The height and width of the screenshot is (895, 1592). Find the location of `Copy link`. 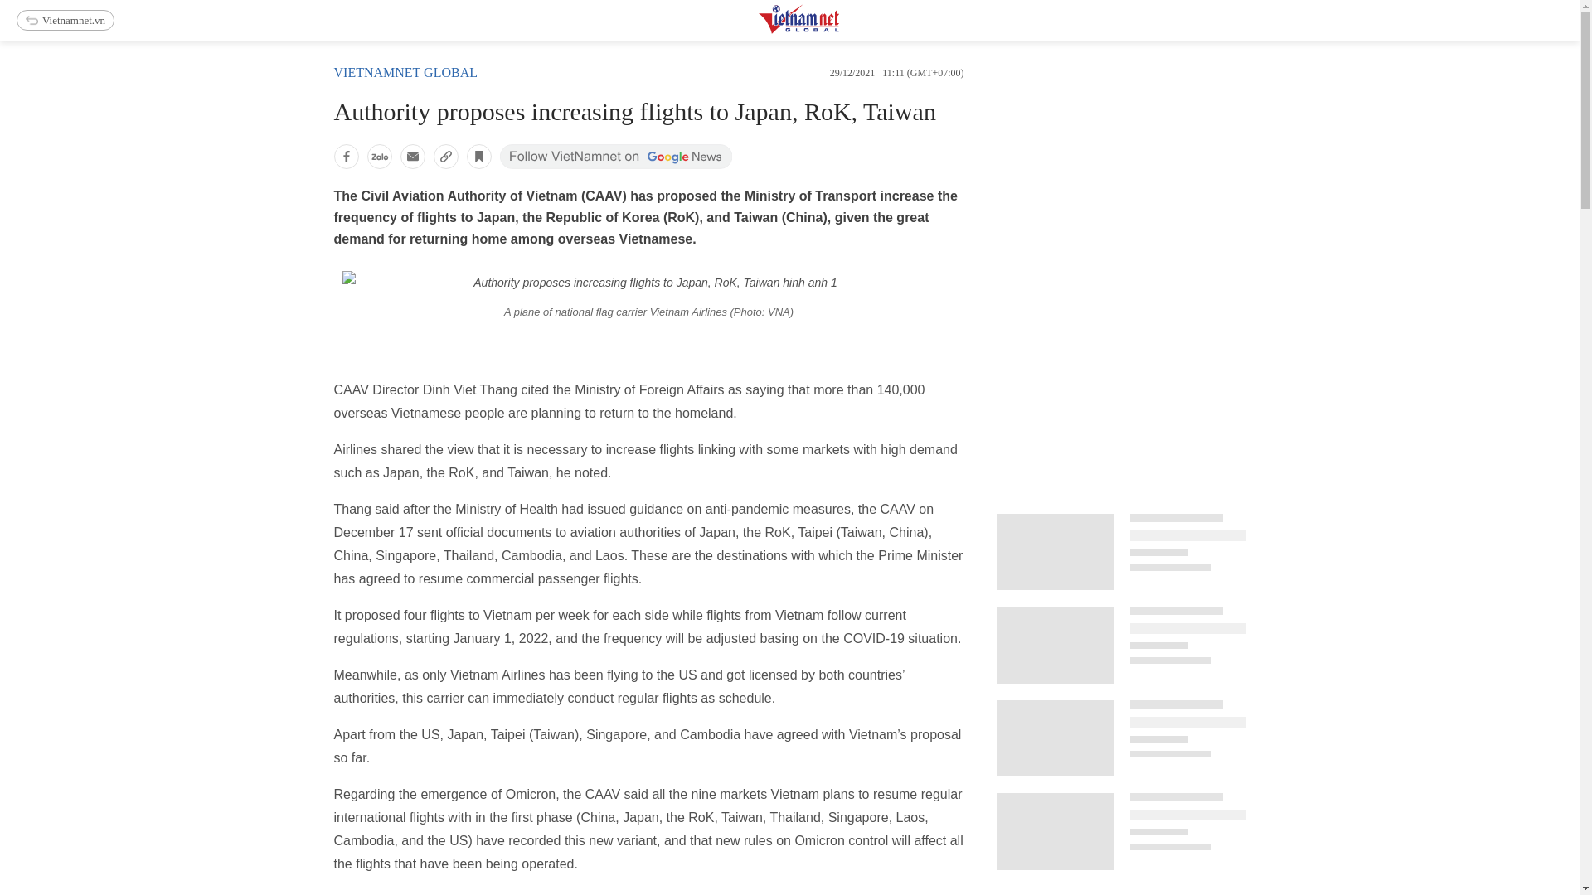

Copy link is located at coordinates (445, 156).